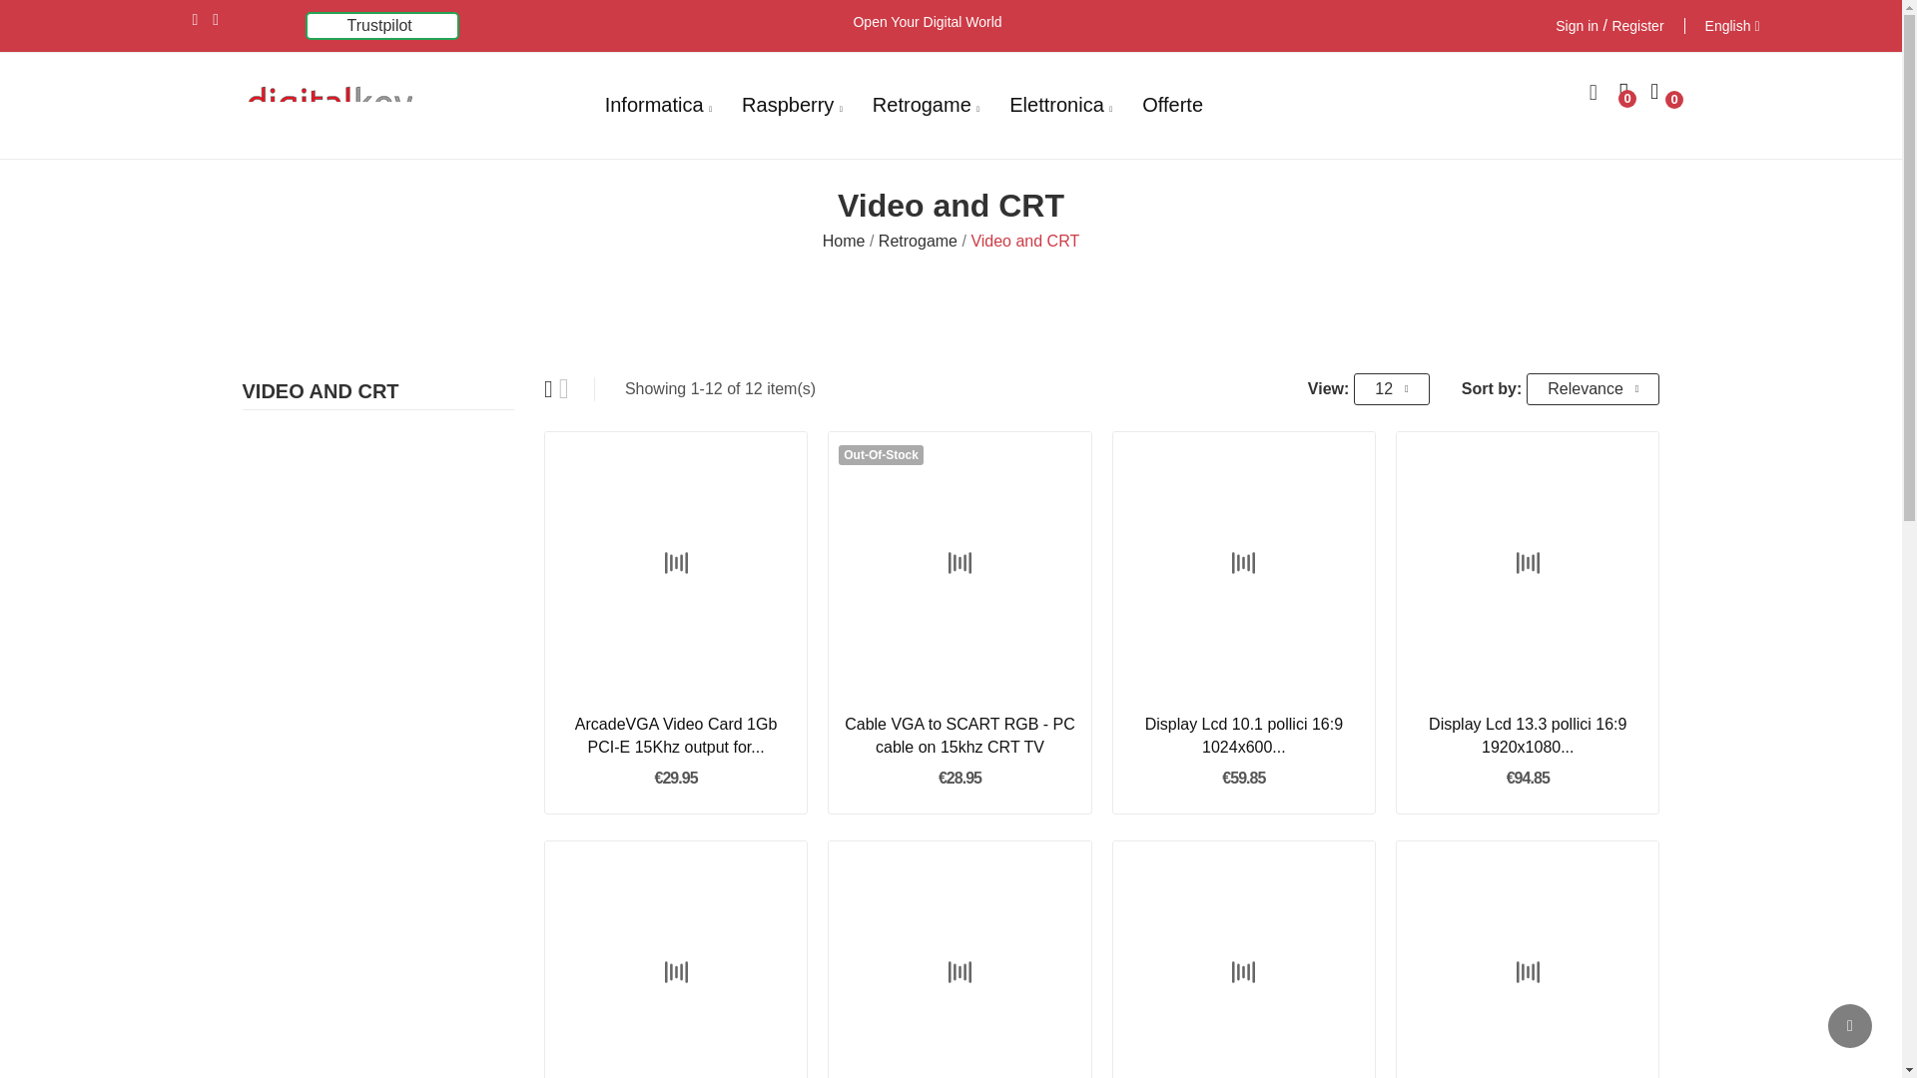  Describe the element at coordinates (379, 25) in the screenshot. I see `Trustpilot` at that location.